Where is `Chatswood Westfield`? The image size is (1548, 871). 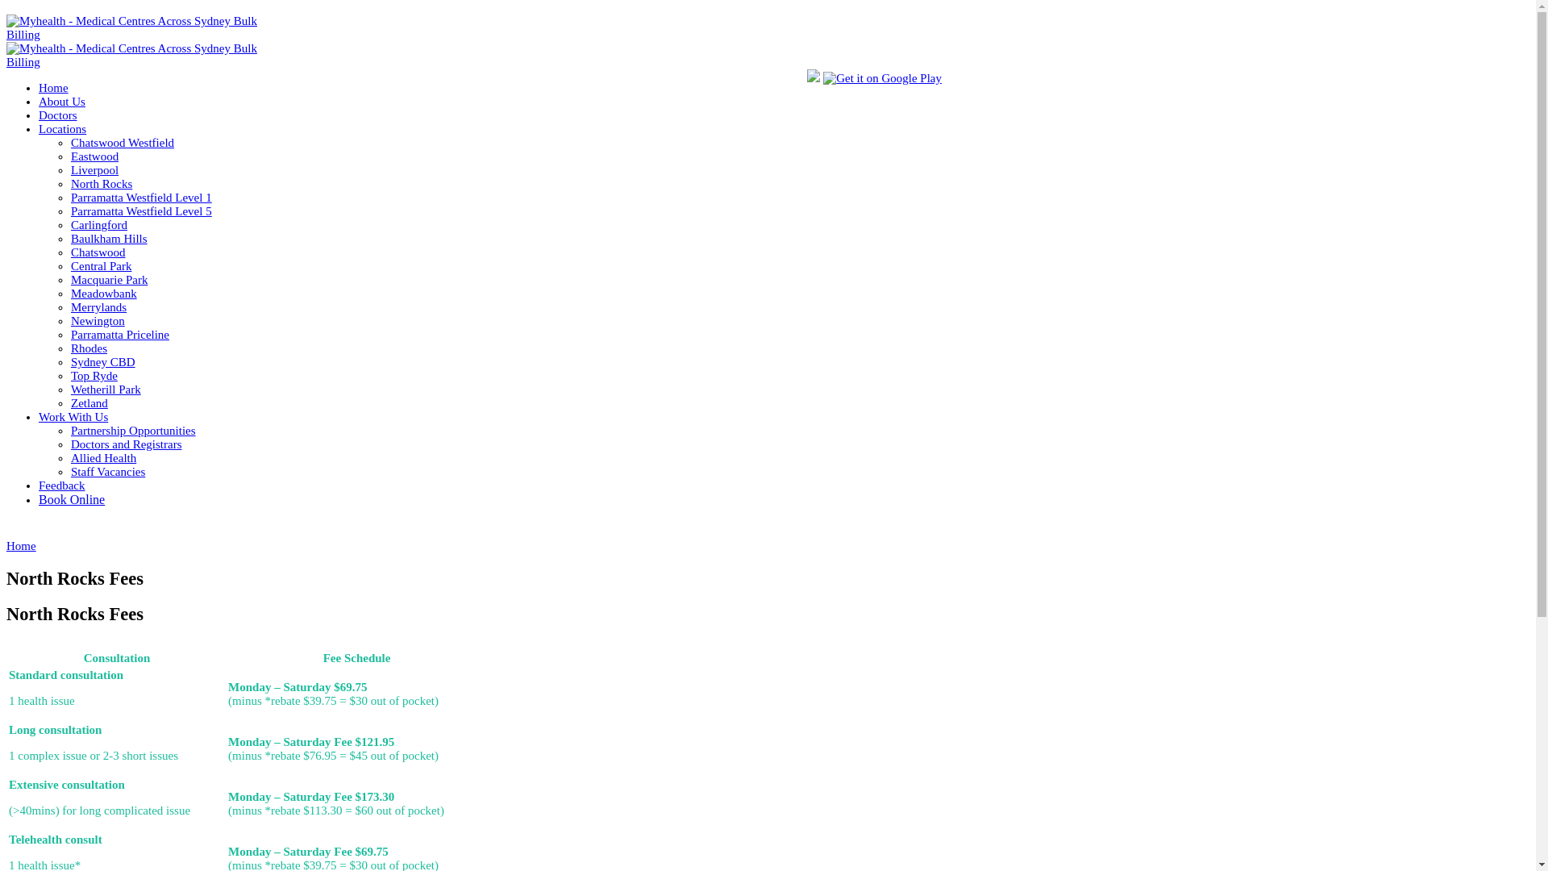 Chatswood Westfield is located at coordinates (123, 143).